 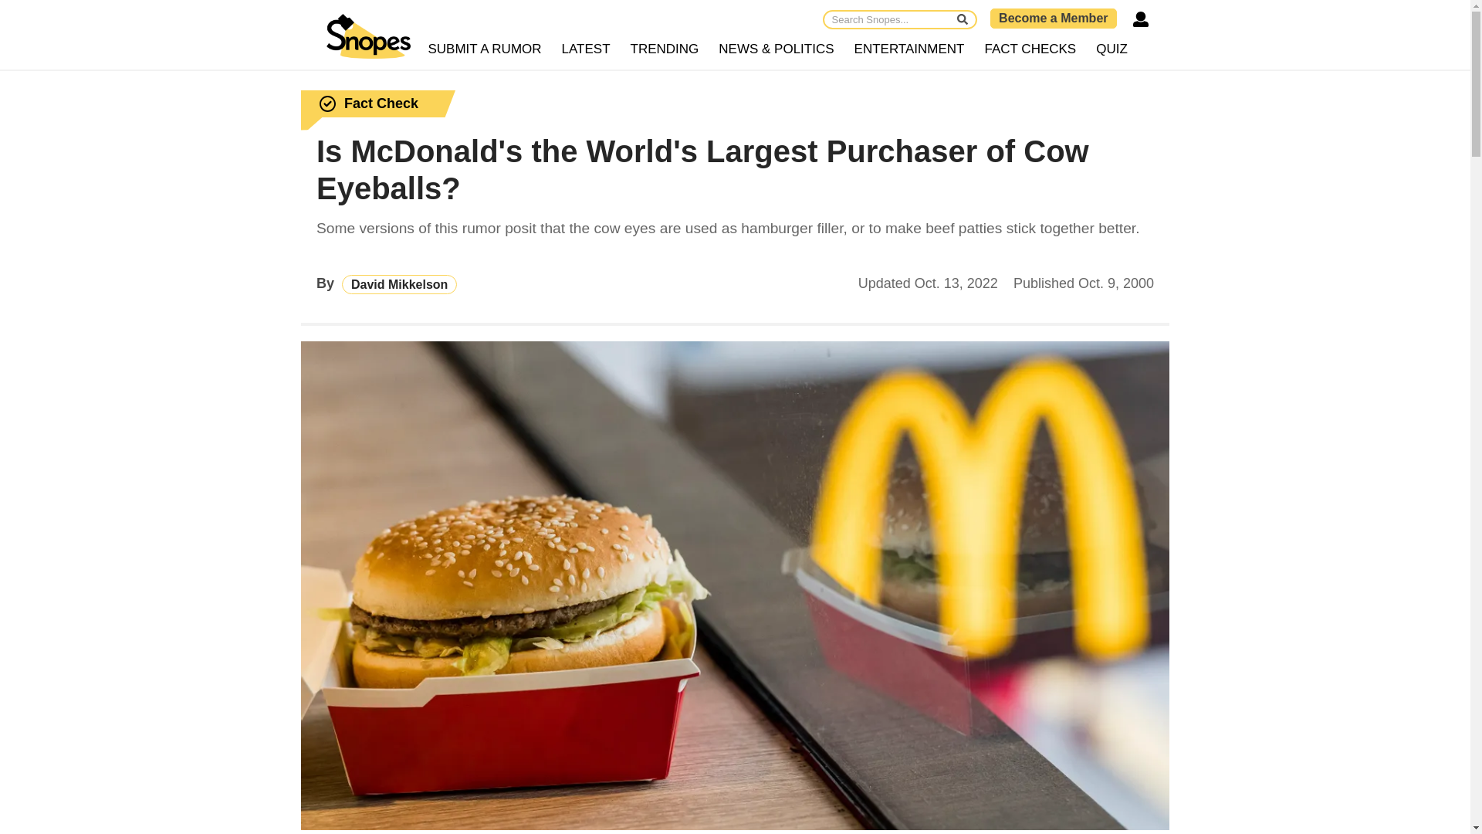 I want to click on Become a Member, so click(x=1053, y=18).